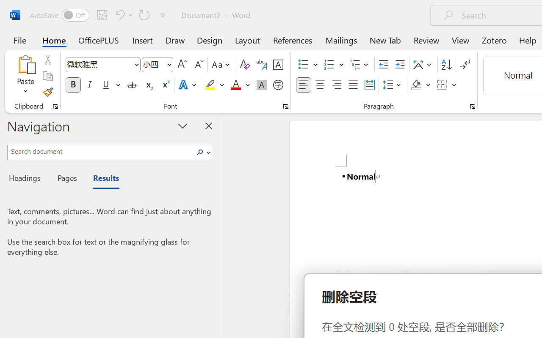 This screenshot has height=338, width=542. What do you see at coordinates (442, 85) in the screenshot?
I see `Borders` at bounding box center [442, 85].